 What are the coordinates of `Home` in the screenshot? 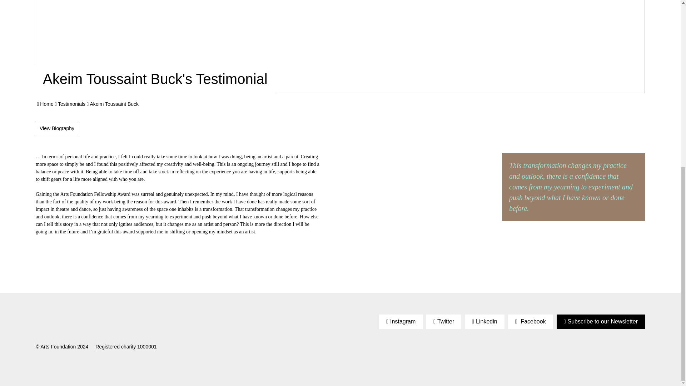 It's located at (46, 104).